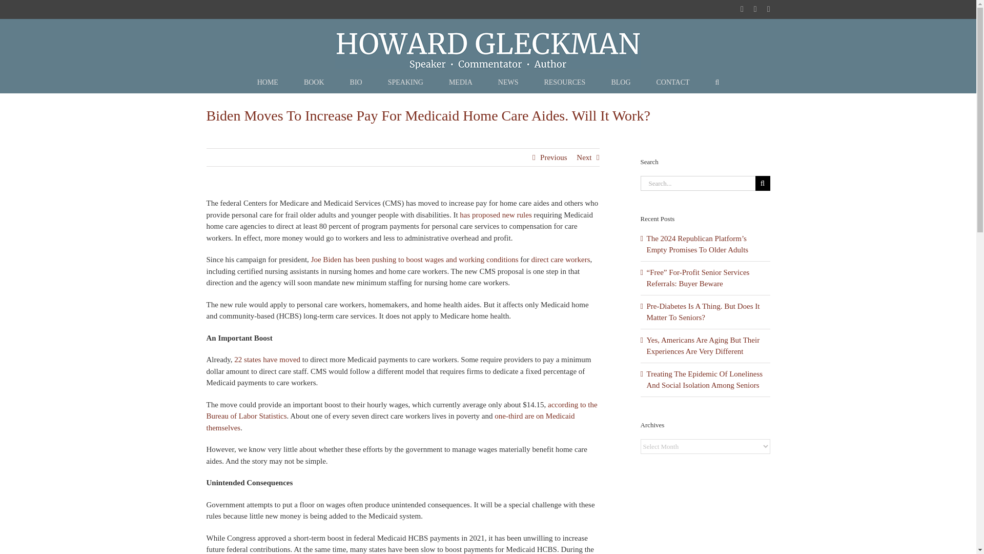 Image resolution: width=984 pixels, height=554 pixels. Describe the element at coordinates (553, 157) in the screenshot. I see `Previous` at that location.